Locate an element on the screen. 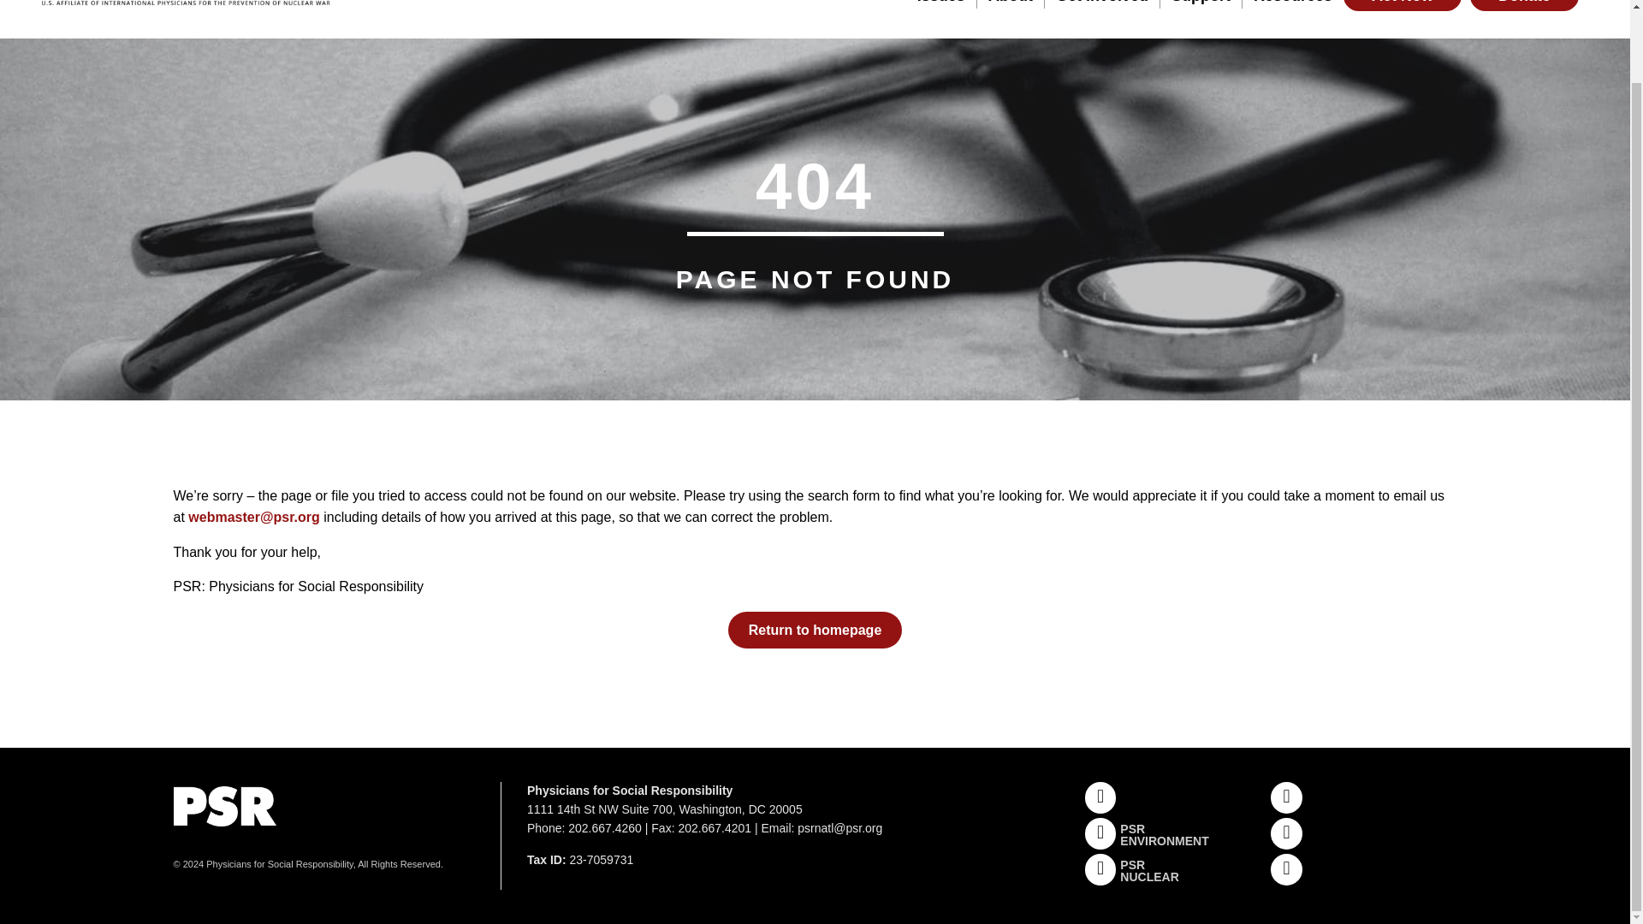 The image size is (1643, 924). Twitter Environment is located at coordinates (1100, 833).